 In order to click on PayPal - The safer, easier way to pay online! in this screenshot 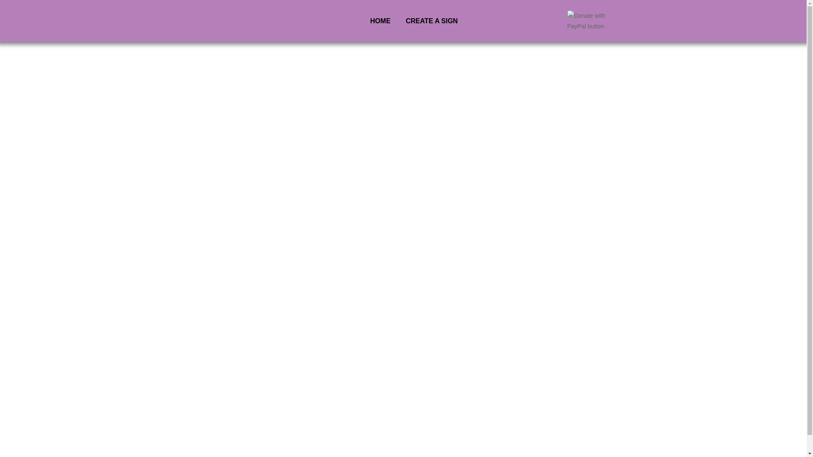, I will do `click(594, 21)`.